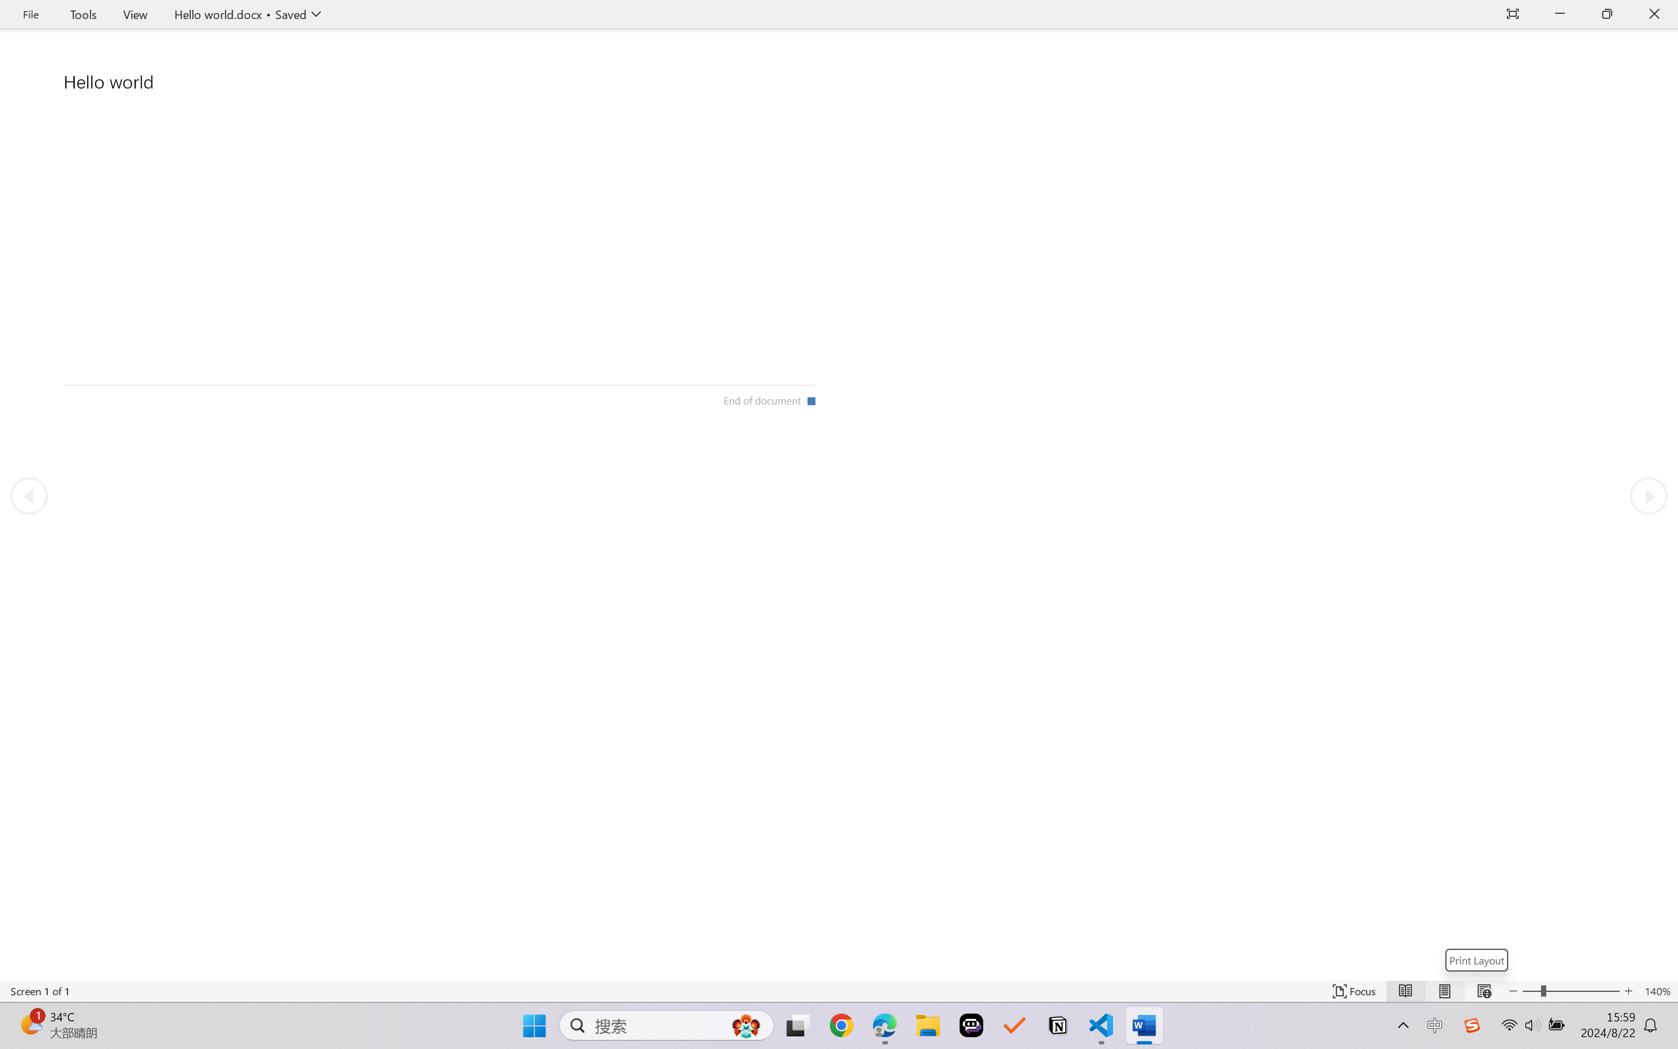  I want to click on Page Number Screen 1 of 1 , so click(40, 991).